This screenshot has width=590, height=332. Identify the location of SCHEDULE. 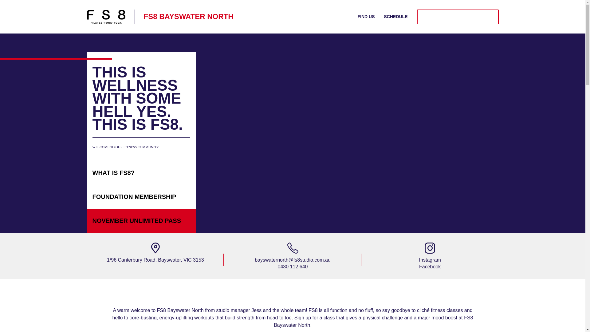
(396, 17).